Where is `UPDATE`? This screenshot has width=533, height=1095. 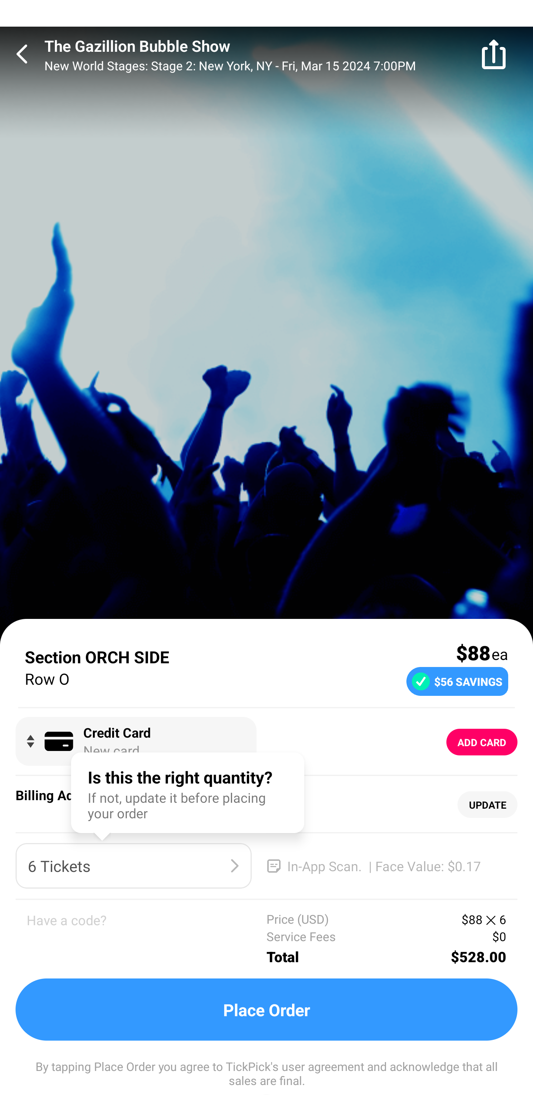
UPDATE is located at coordinates (487, 805).